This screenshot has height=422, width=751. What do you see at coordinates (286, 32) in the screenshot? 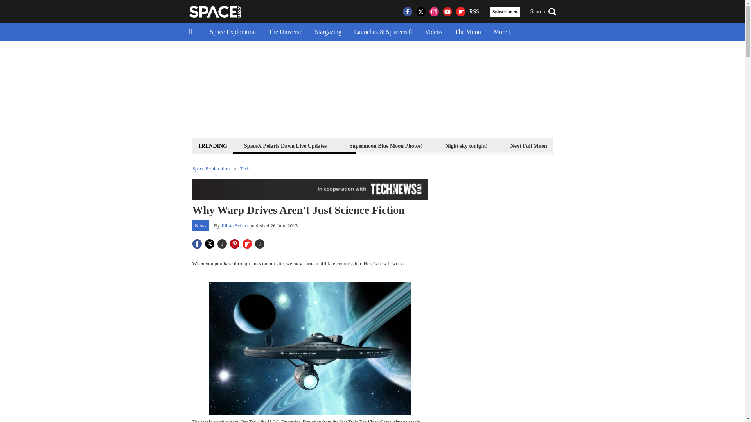
I see `The Universe` at bounding box center [286, 32].